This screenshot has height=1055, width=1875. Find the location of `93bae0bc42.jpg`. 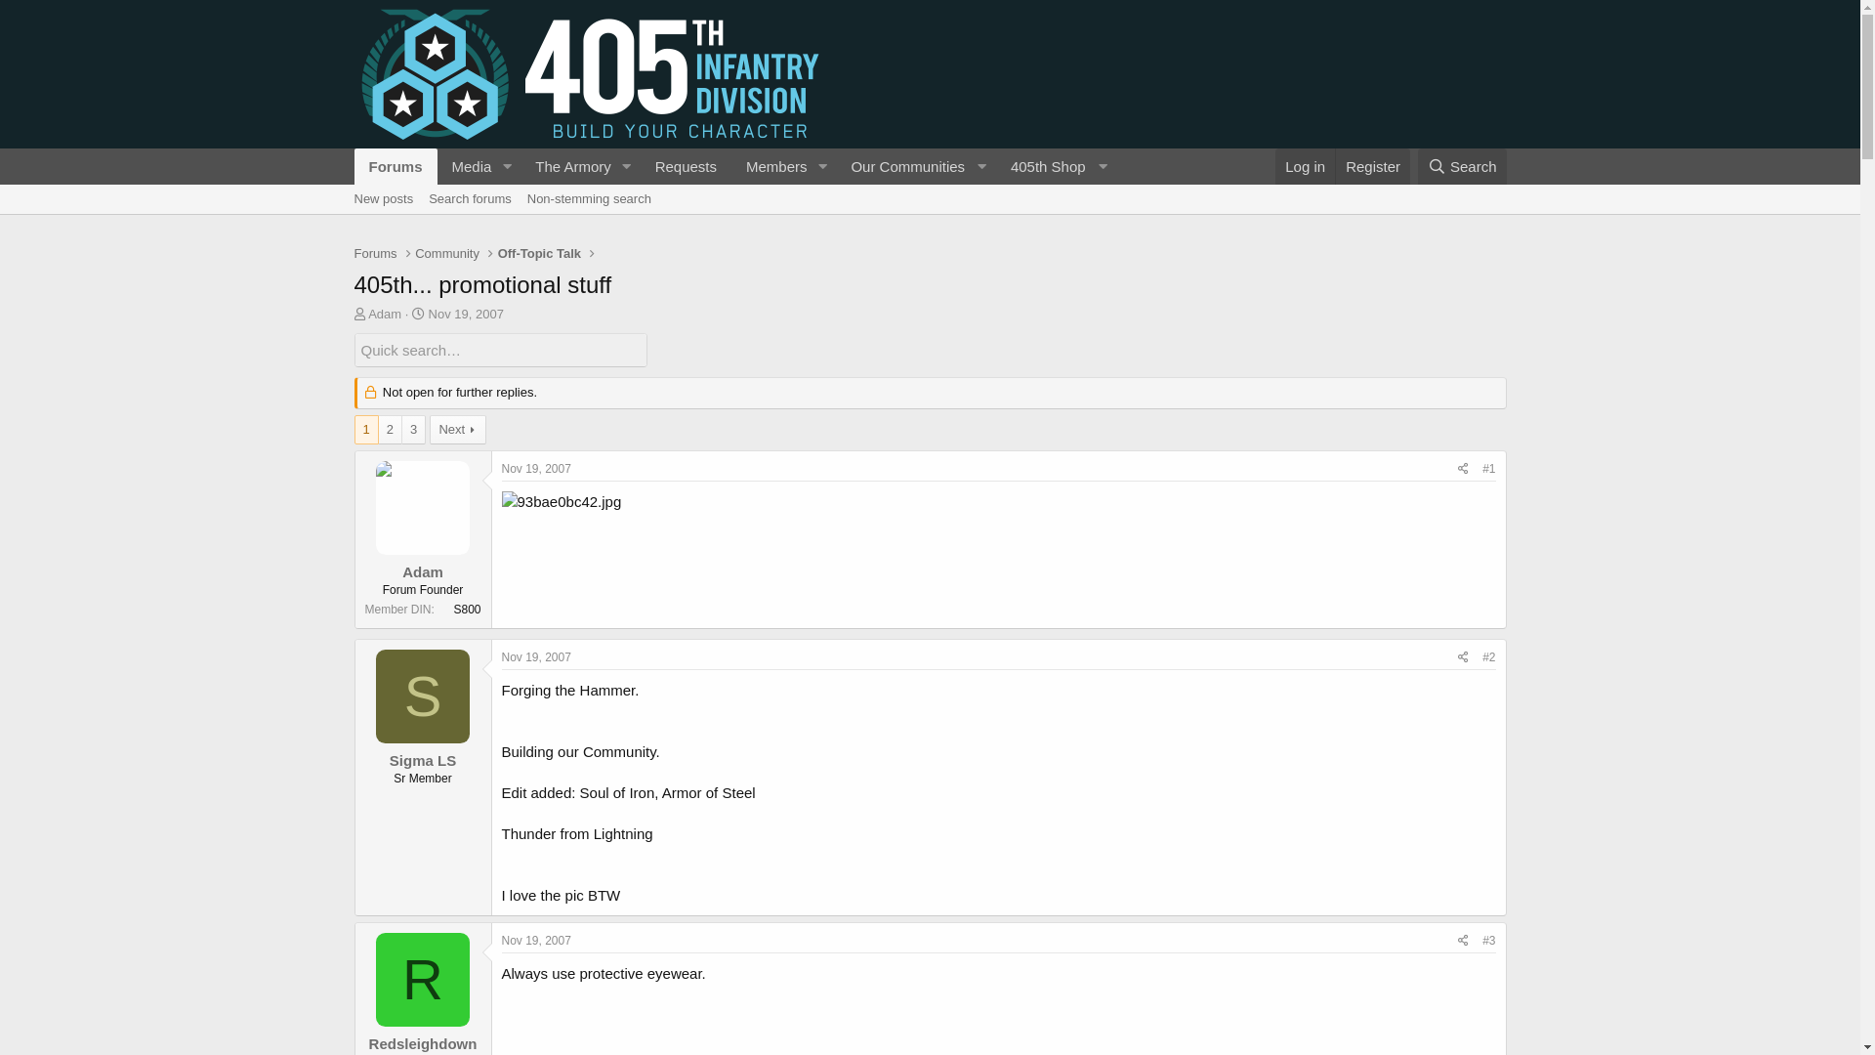

93bae0bc42.jpg is located at coordinates (562, 502).